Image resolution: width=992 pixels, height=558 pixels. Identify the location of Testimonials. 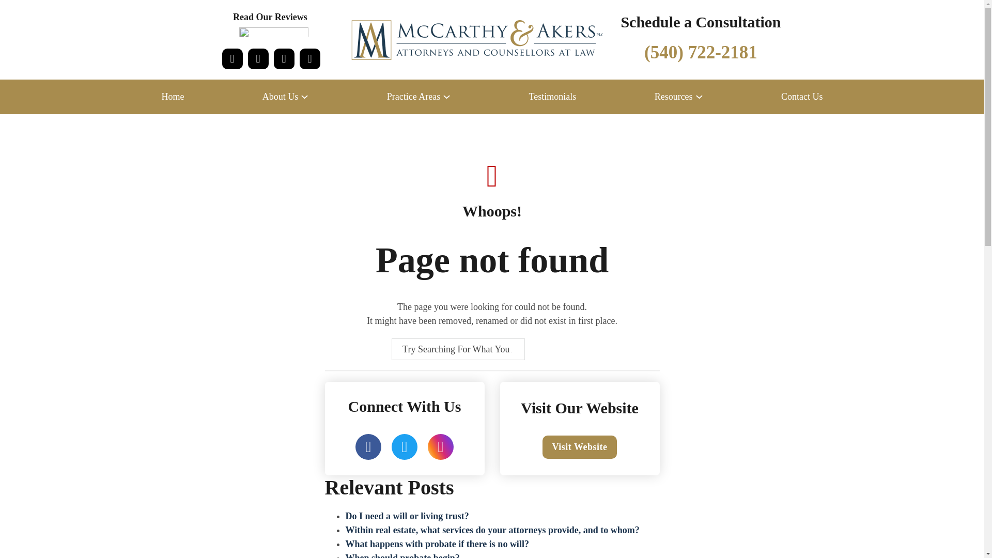
(552, 96).